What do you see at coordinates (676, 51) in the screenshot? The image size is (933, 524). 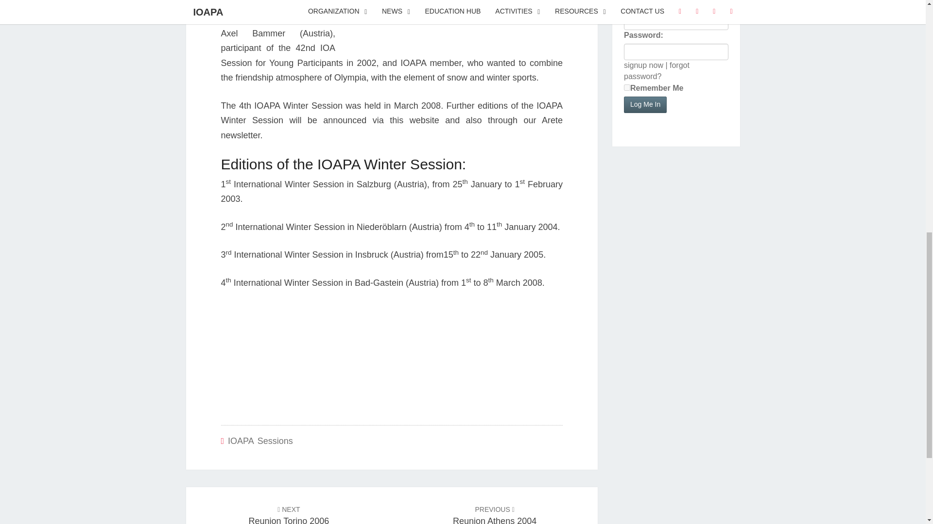 I see `Password` at bounding box center [676, 51].